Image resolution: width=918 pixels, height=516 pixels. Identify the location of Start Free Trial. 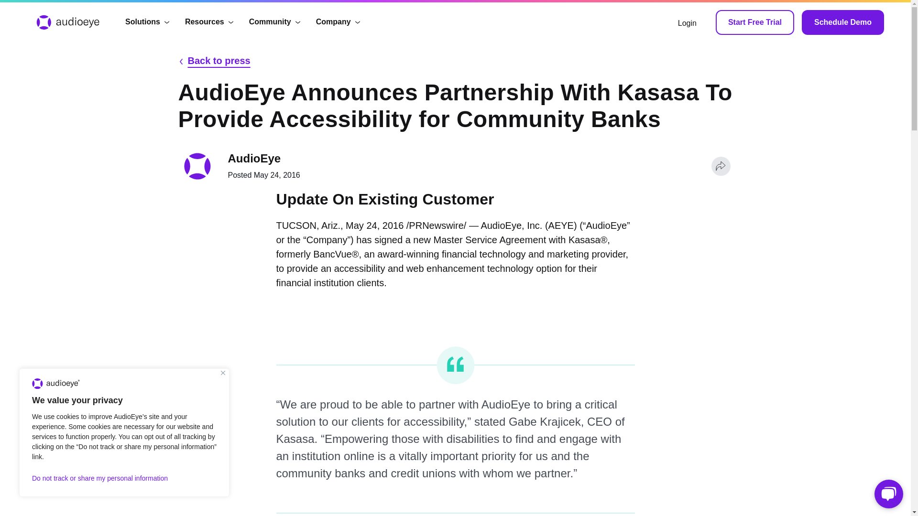
(754, 22).